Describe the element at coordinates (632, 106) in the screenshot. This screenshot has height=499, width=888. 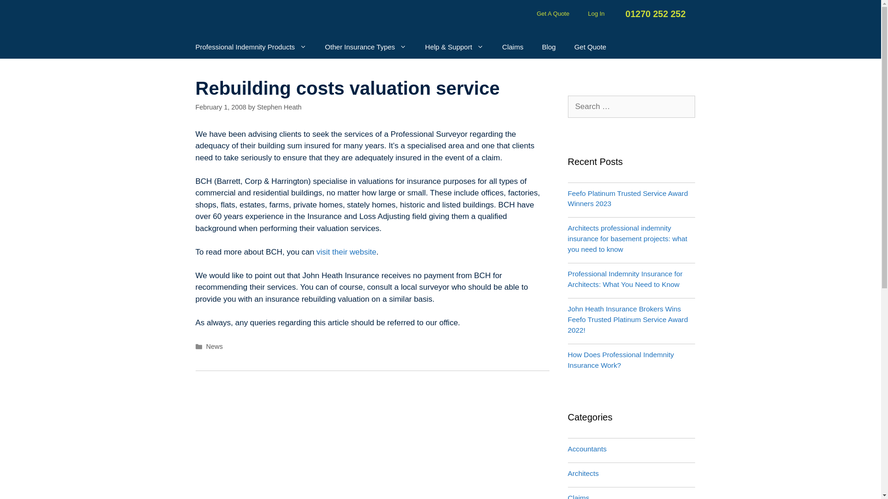
I see `Search for:` at that location.